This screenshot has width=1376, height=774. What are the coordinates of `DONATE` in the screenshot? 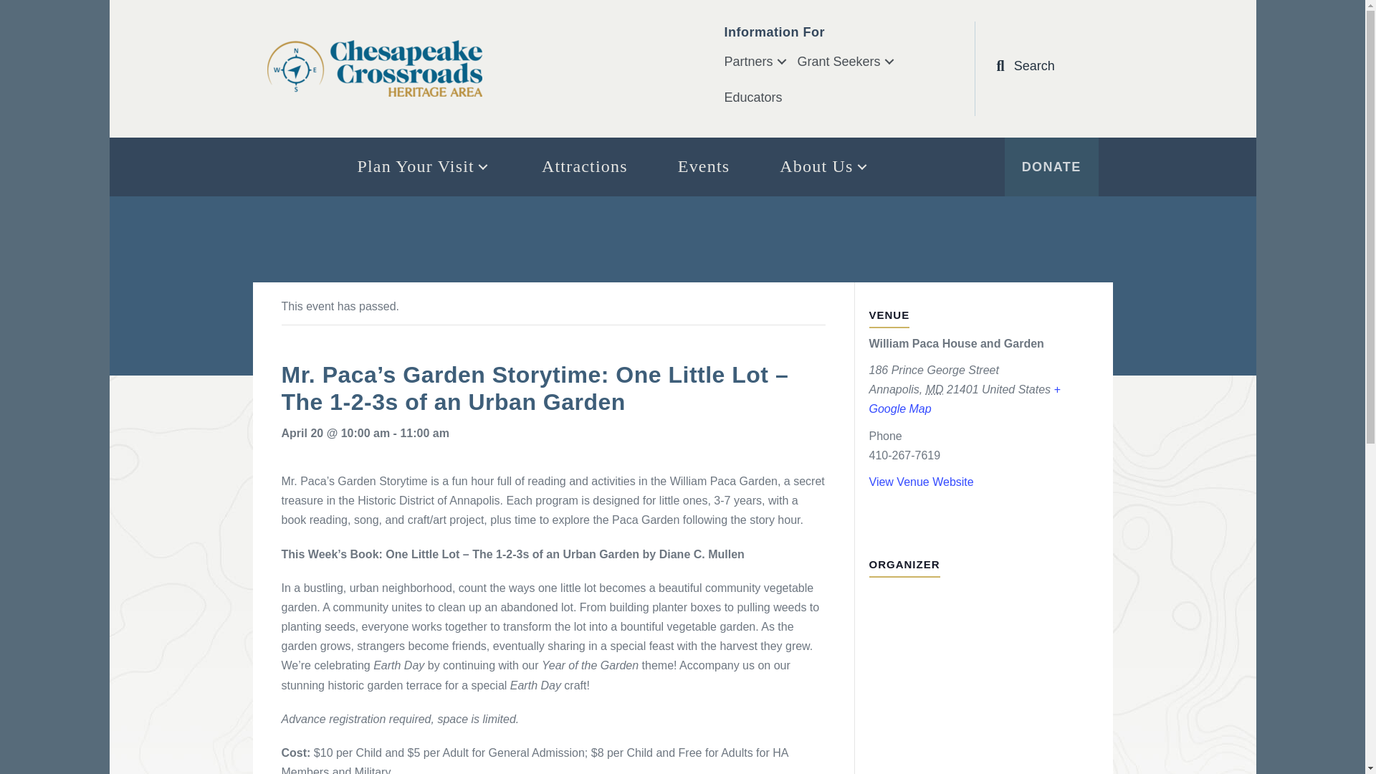 It's located at (1051, 167).